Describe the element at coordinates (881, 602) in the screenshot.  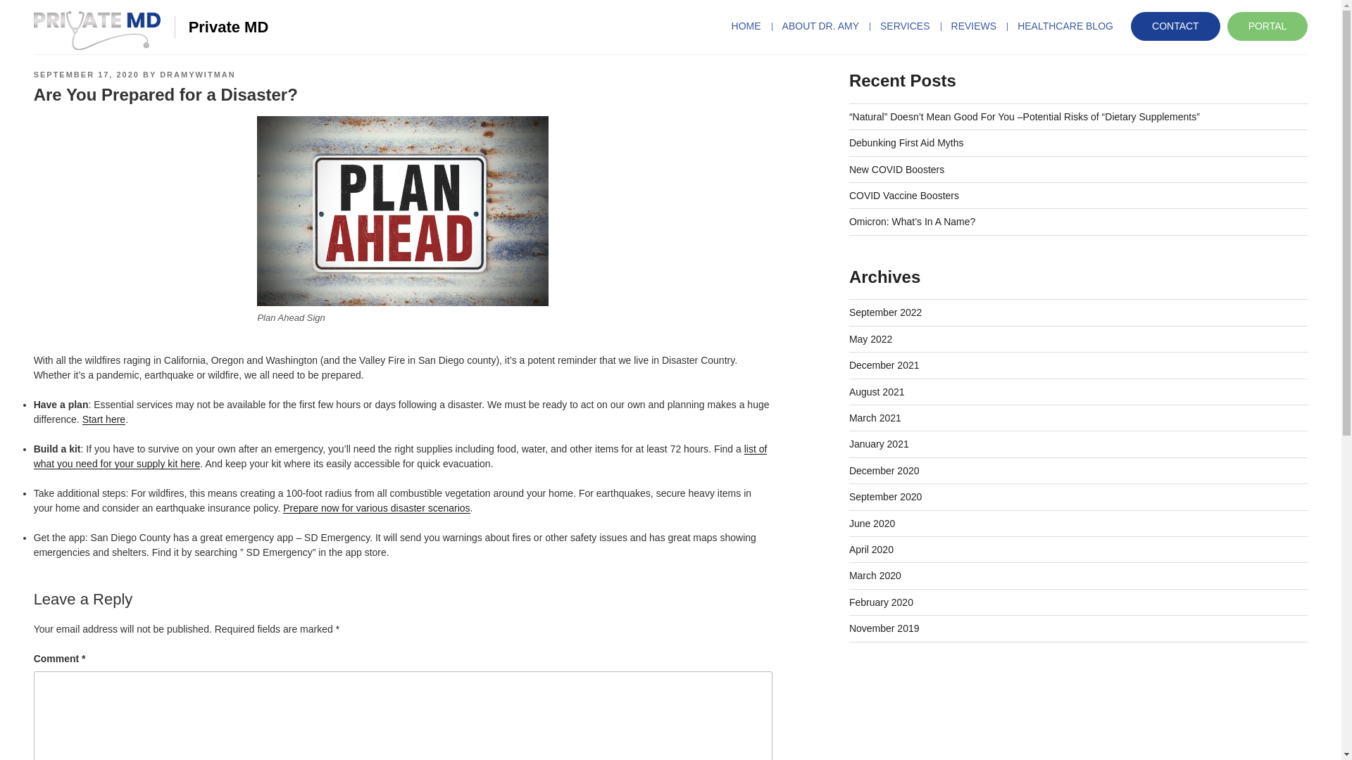
I see `February 2020` at that location.